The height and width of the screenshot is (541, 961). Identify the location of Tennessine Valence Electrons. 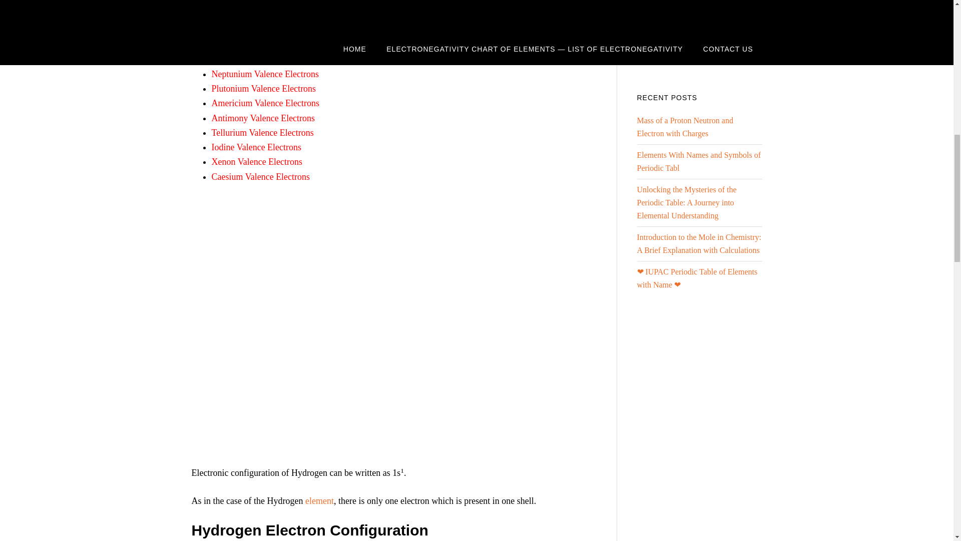
(264, 44).